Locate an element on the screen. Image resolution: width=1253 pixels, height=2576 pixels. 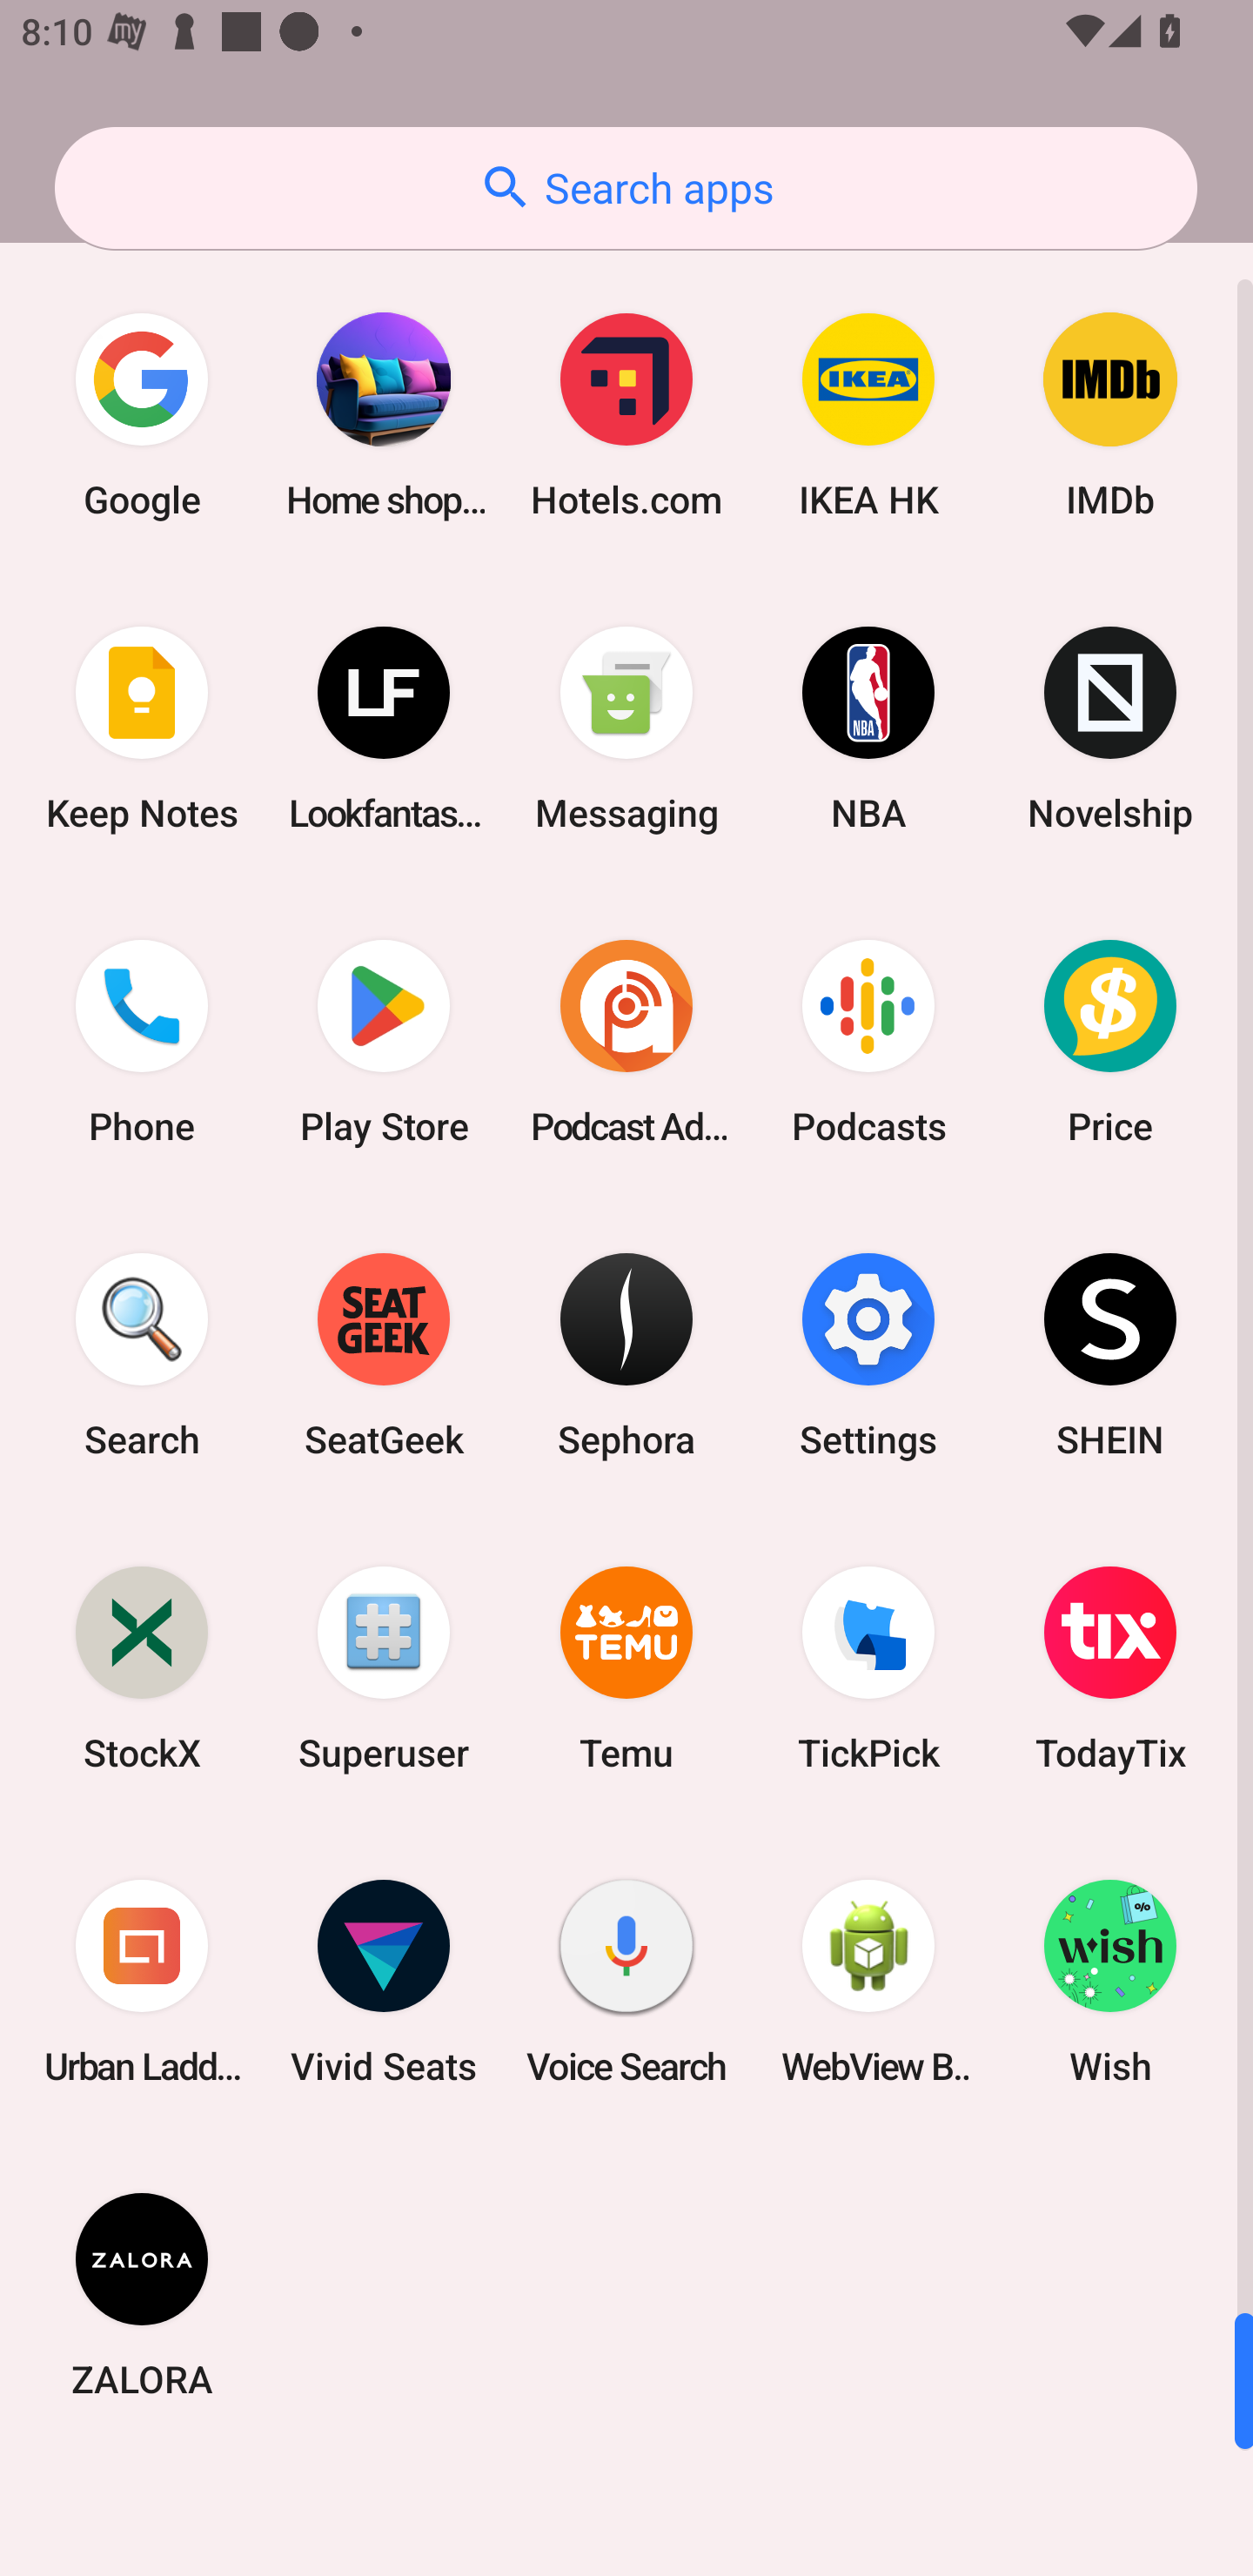
IKEA HK is located at coordinates (868, 414).